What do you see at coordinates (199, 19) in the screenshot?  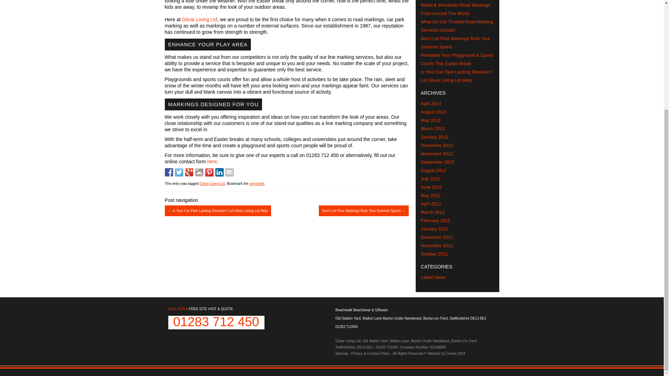 I see `Gilvar Lining Ltd` at bounding box center [199, 19].